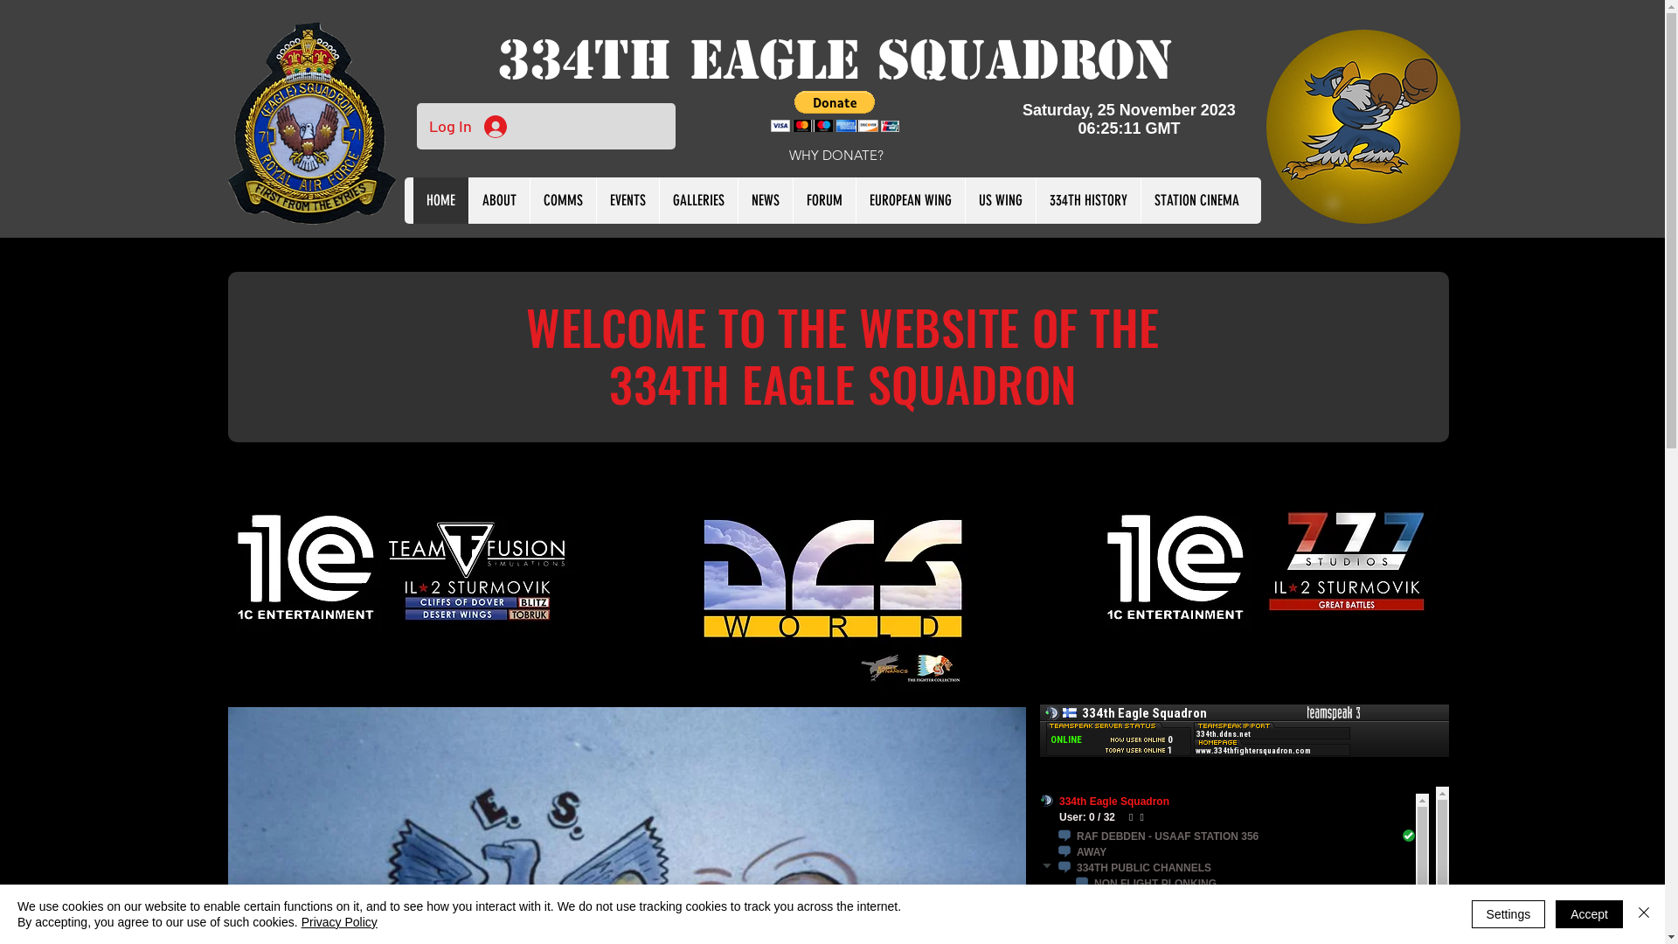  What do you see at coordinates (1134, 127) in the screenshot?
I see `Embedded Content` at bounding box center [1134, 127].